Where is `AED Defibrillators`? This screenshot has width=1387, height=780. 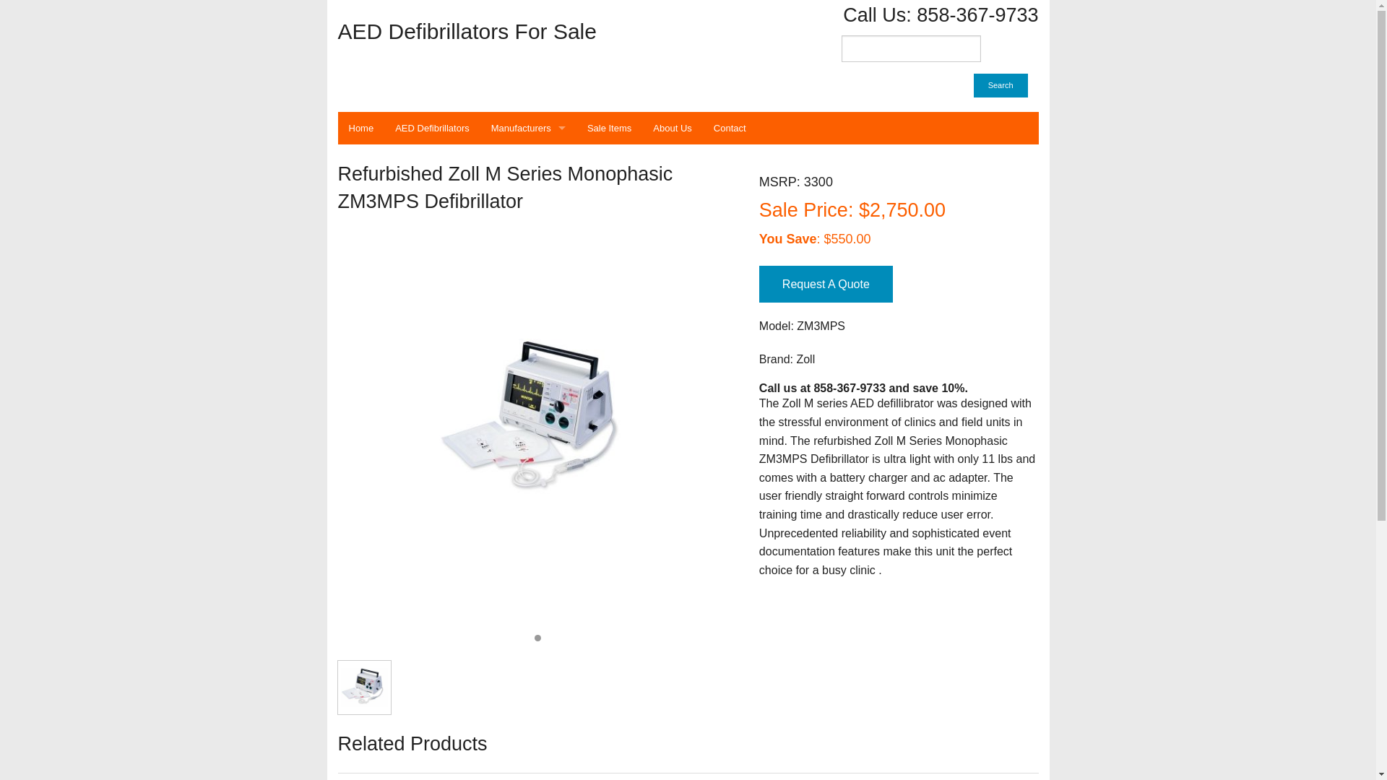
AED Defibrillators is located at coordinates (432, 128).